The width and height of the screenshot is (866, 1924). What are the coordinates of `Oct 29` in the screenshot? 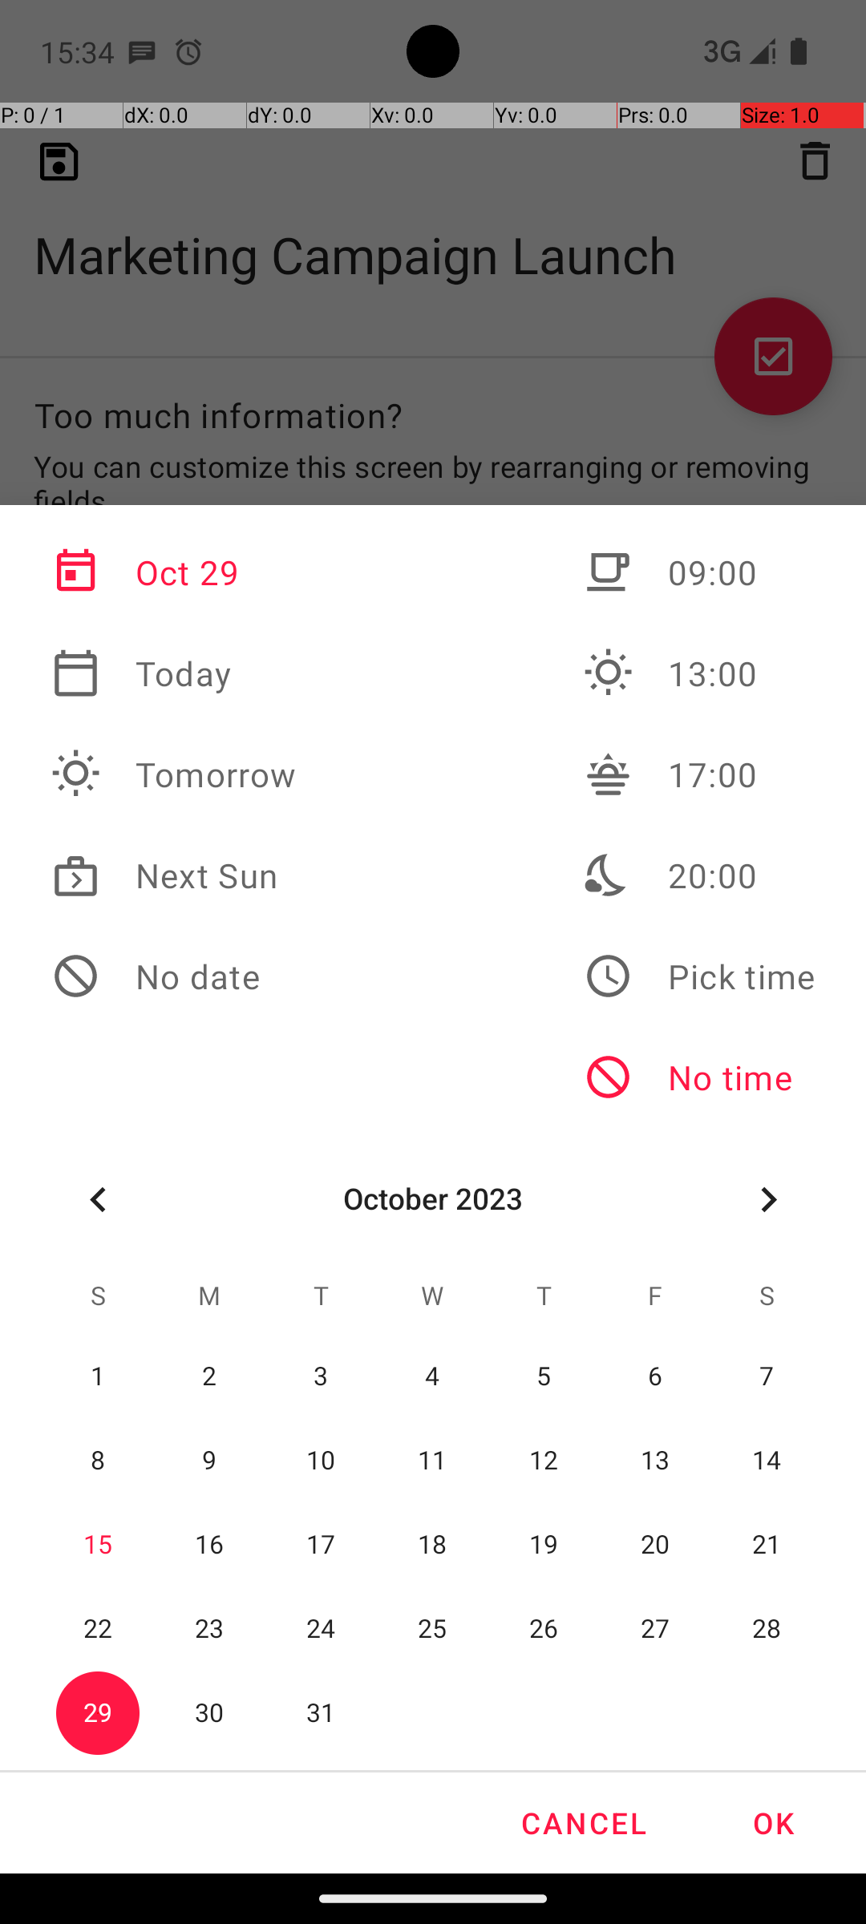 It's located at (174, 572).